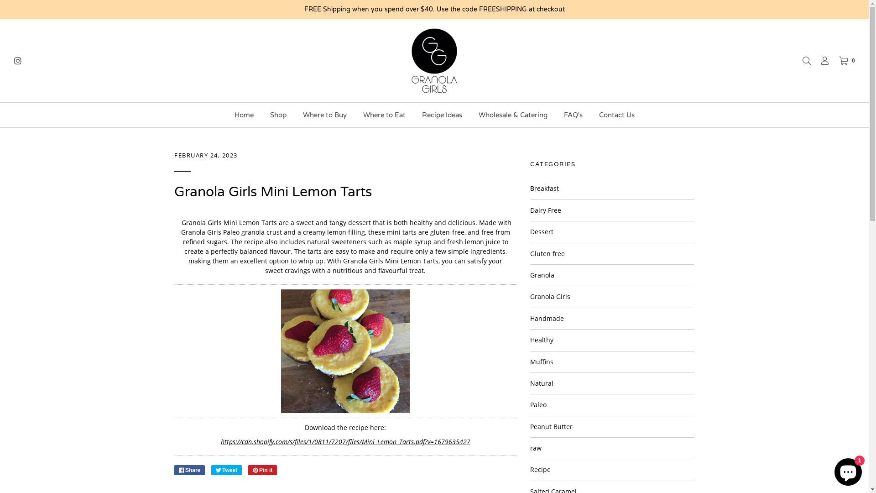  What do you see at coordinates (226, 470) in the screenshot?
I see `Tweet` at bounding box center [226, 470].